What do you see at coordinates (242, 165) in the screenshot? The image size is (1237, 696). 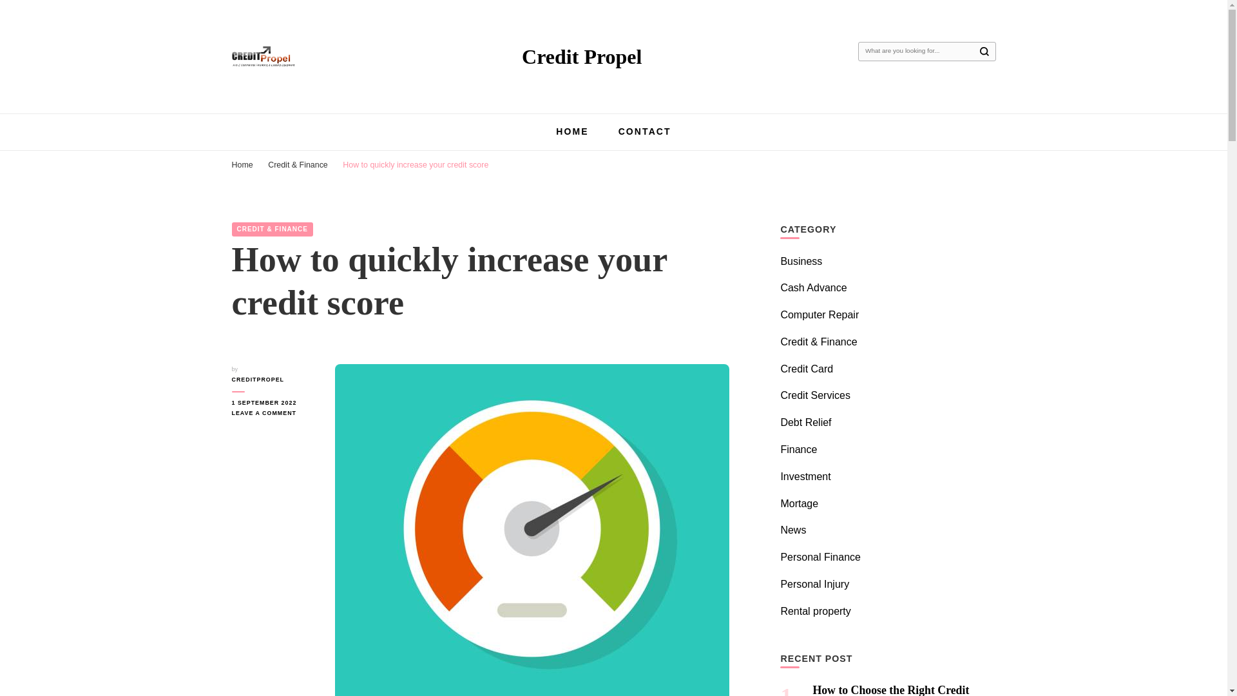 I see `Home` at bounding box center [242, 165].